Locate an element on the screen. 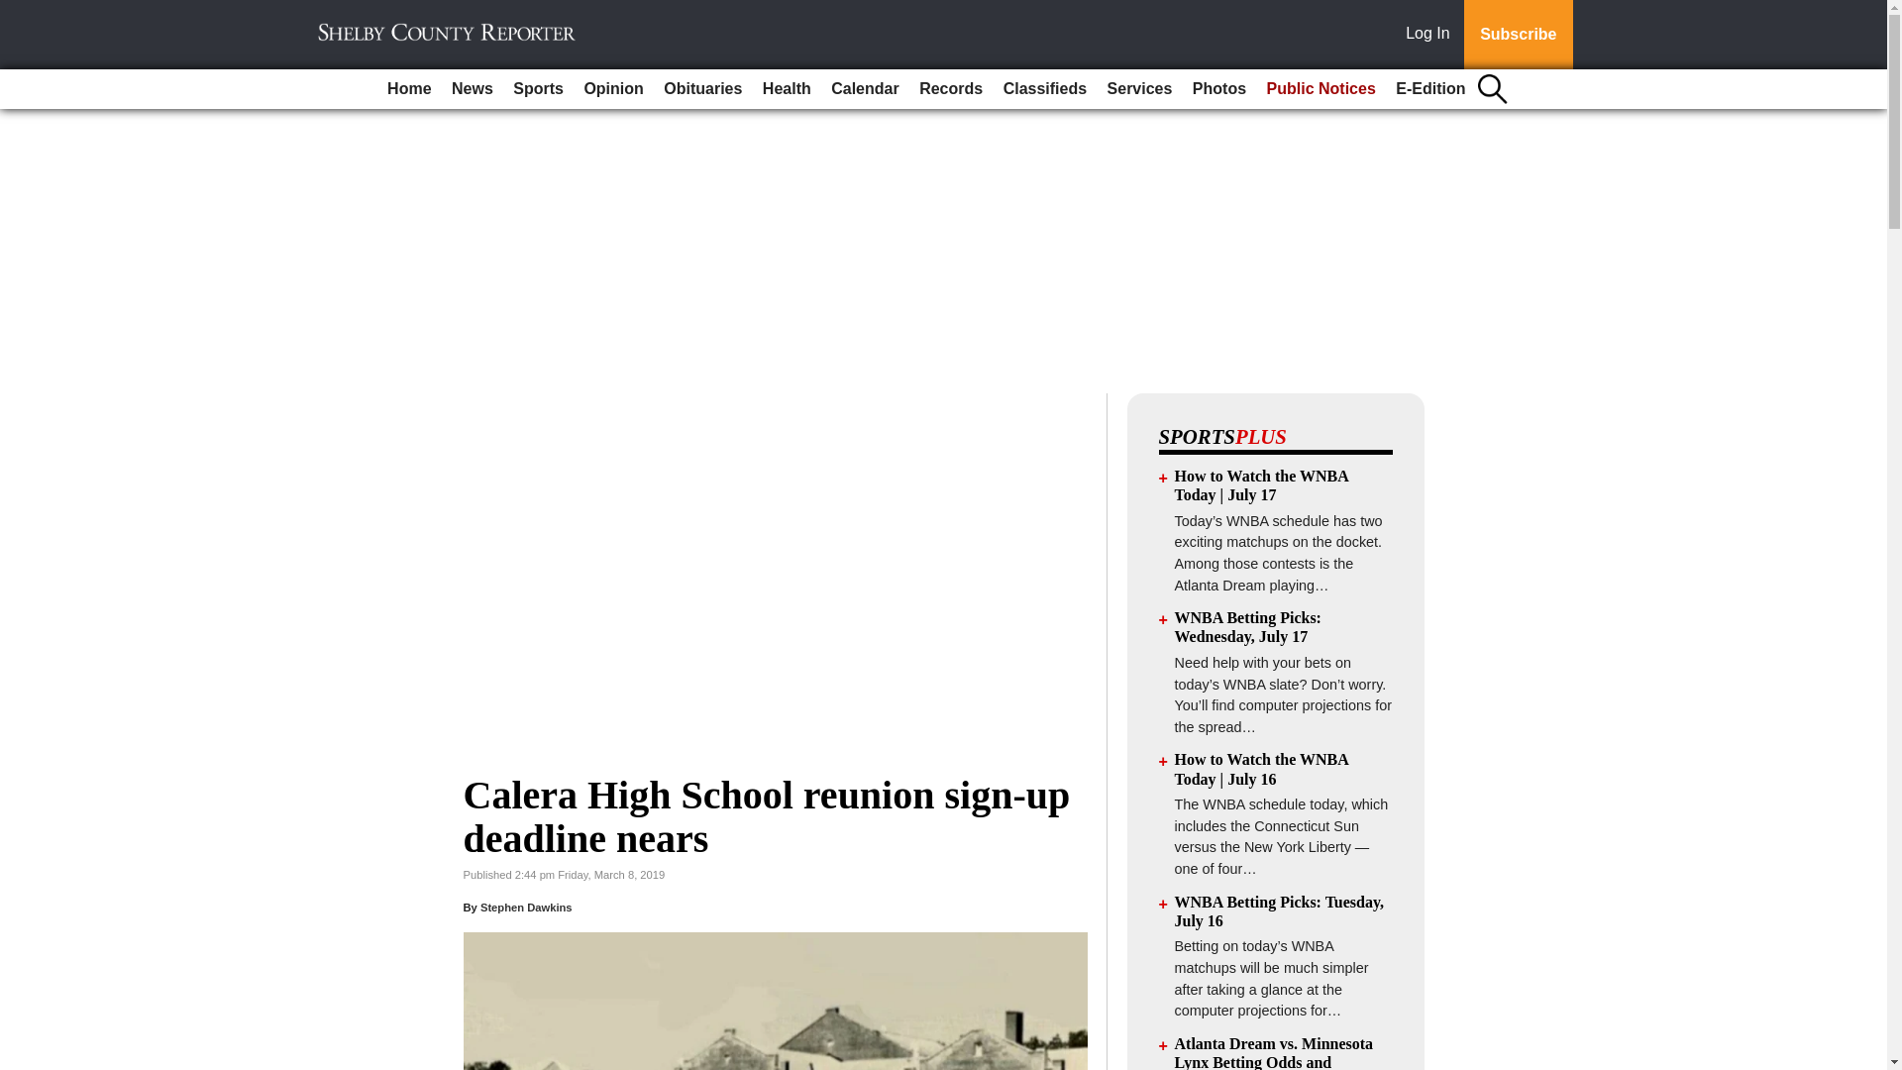 Image resolution: width=1902 pixels, height=1070 pixels. Health is located at coordinates (787, 89).